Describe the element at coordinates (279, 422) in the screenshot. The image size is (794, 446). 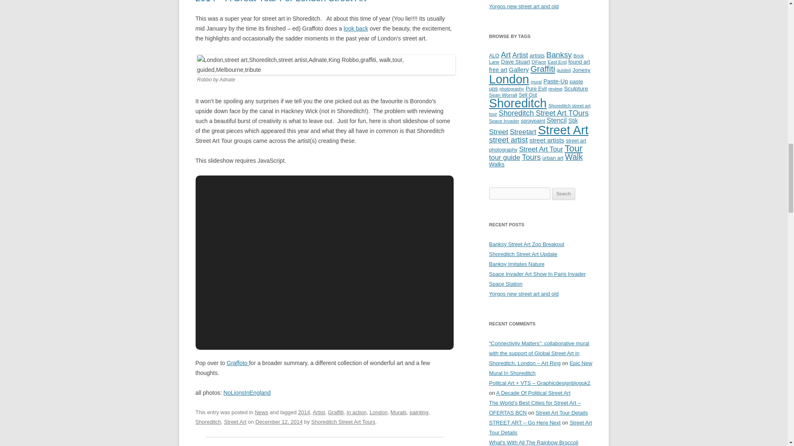
I see `16:31` at that location.